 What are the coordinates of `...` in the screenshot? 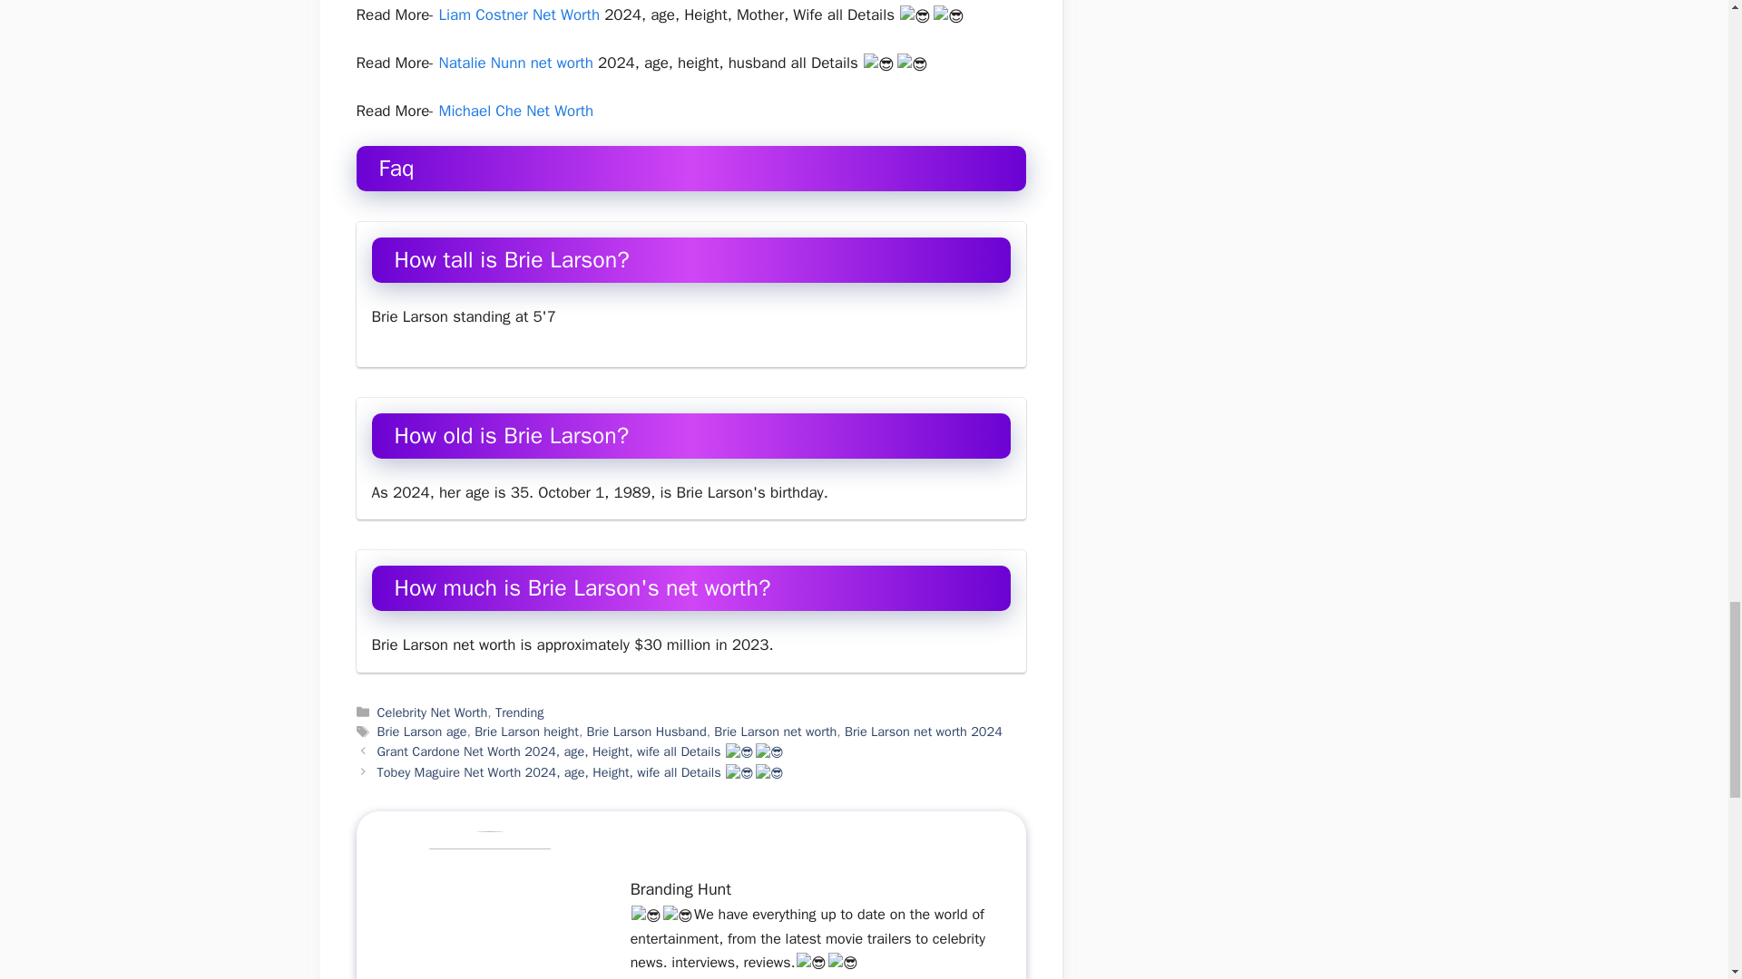 It's located at (643, 968).